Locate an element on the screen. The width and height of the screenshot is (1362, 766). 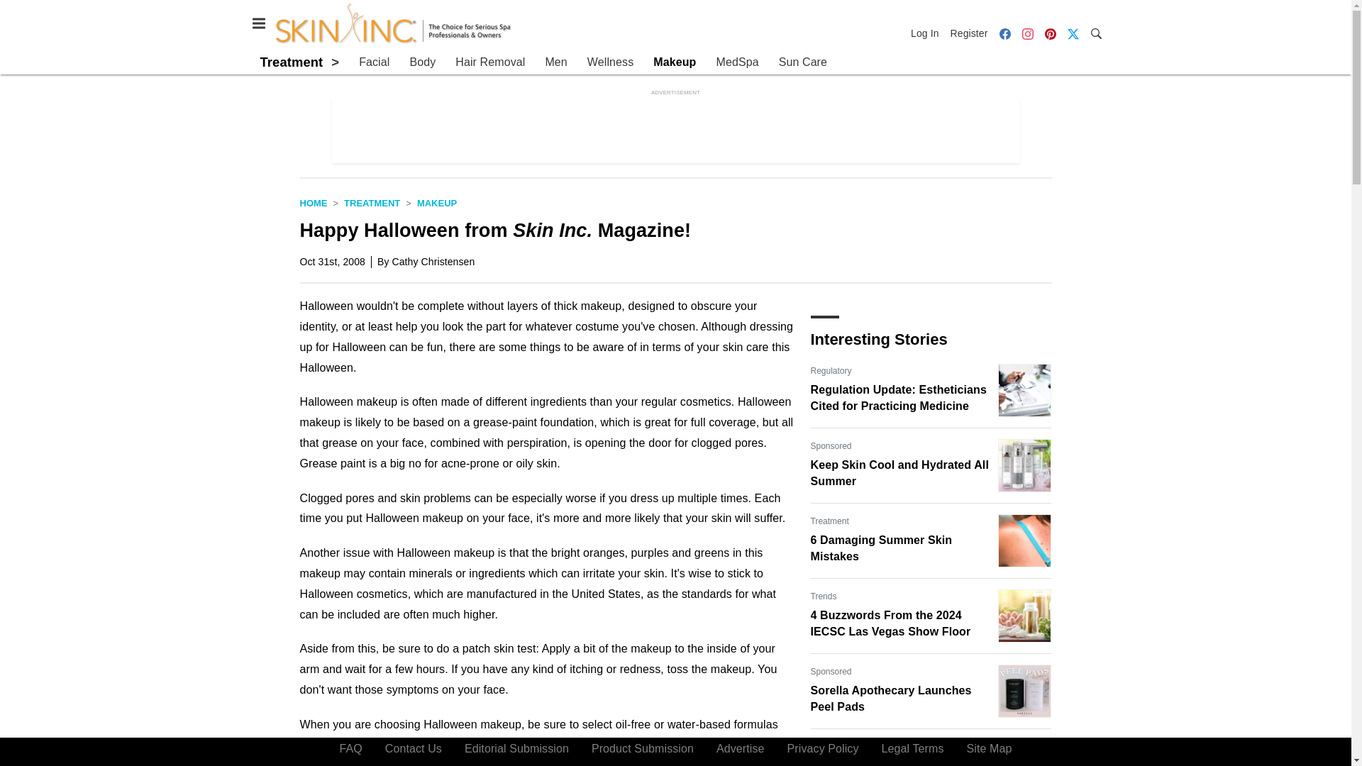
Treatment is located at coordinates (829, 521).